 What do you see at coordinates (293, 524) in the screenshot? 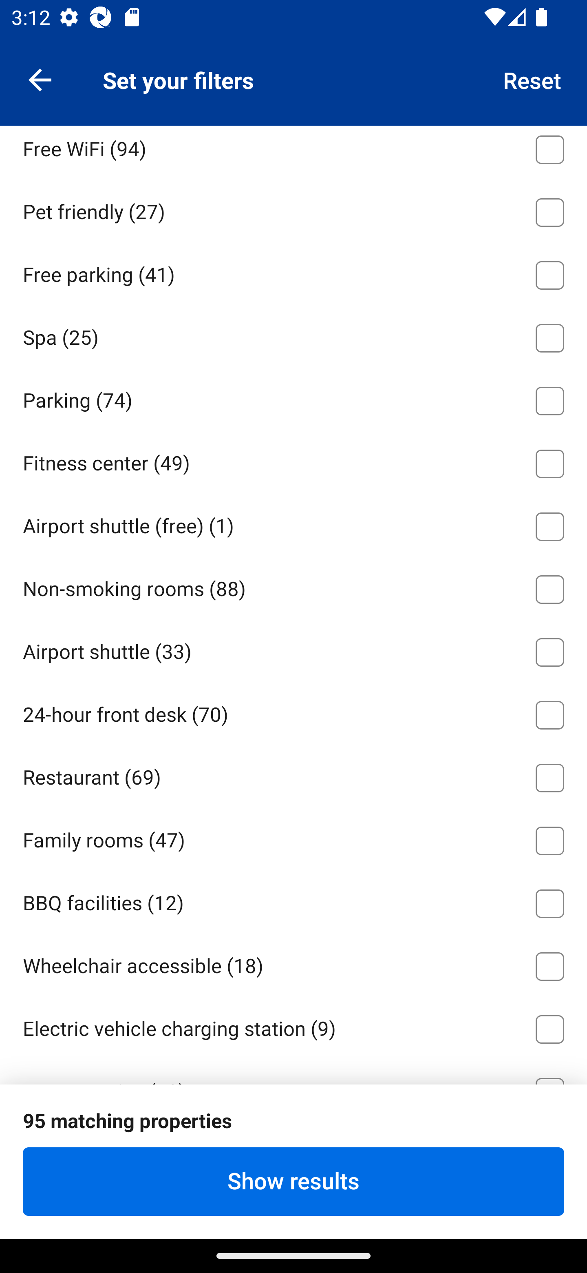
I see `Airport shuttle (free) ⁦(1)` at bounding box center [293, 524].